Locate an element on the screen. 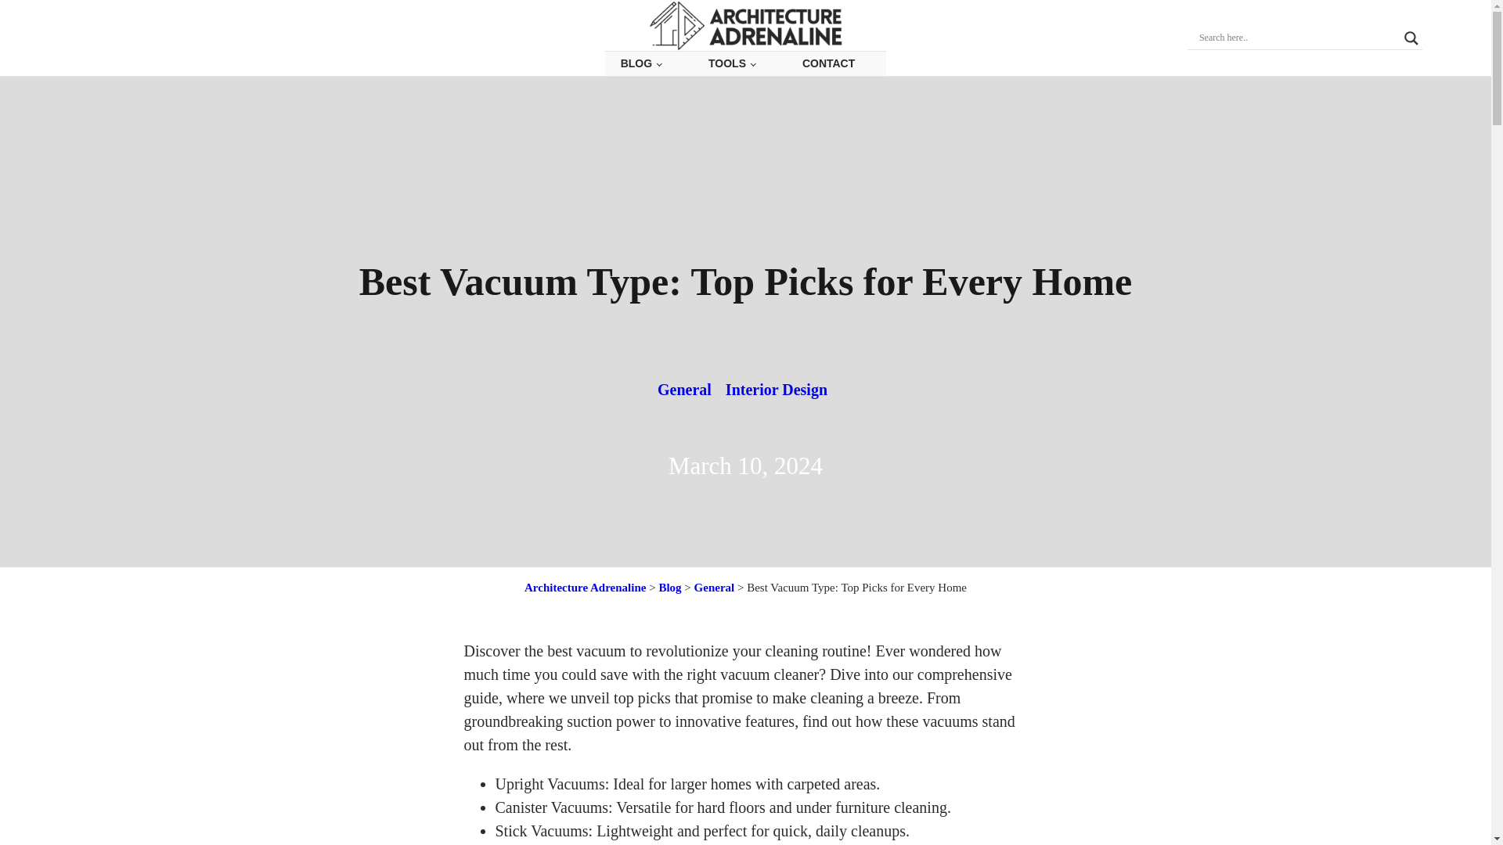 The image size is (1503, 845). TOOLS is located at coordinates (731, 63).